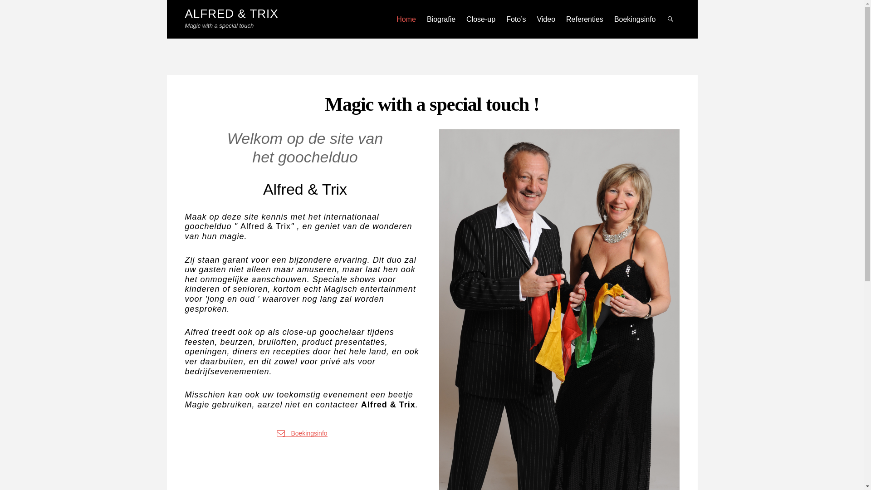 The height and width of the screenshot is (490, 871). Describe the element at coordinates (305, 433) in the screenshot. I see `Boekingsinfo` at that location.